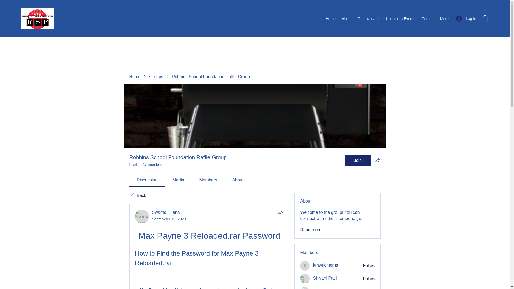 Image resolution: width=514 pixels, height=289 pixels. I want to click on Swarnali Hena, so click(142, 216).